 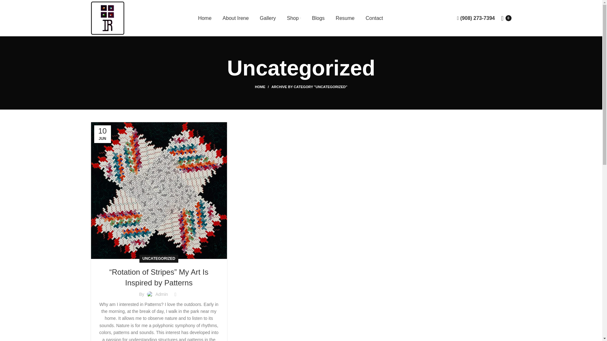 I want to click on Home, so click(x=204, y=18).